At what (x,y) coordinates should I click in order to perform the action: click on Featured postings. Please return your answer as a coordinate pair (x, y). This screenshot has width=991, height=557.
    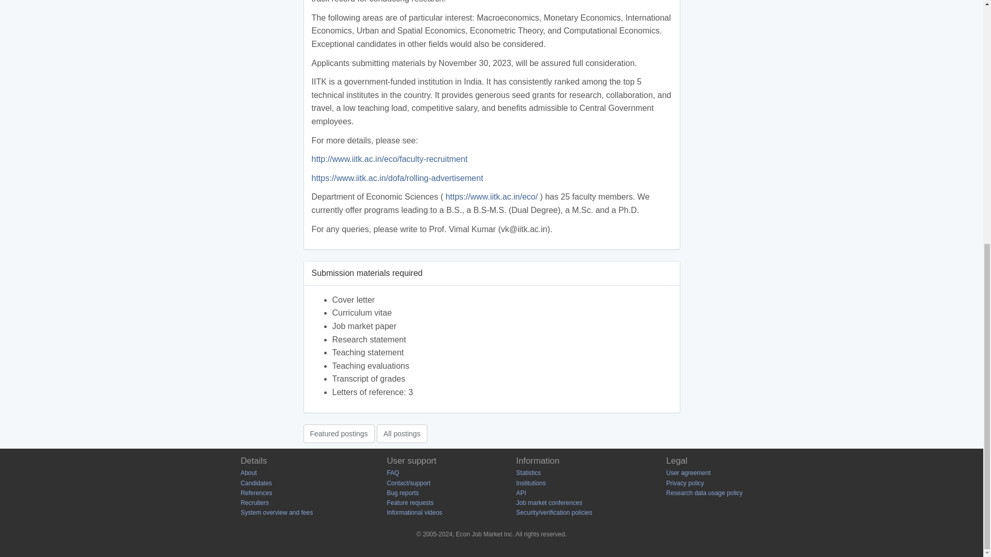
    Looking at the image, I should click on (339, 433).